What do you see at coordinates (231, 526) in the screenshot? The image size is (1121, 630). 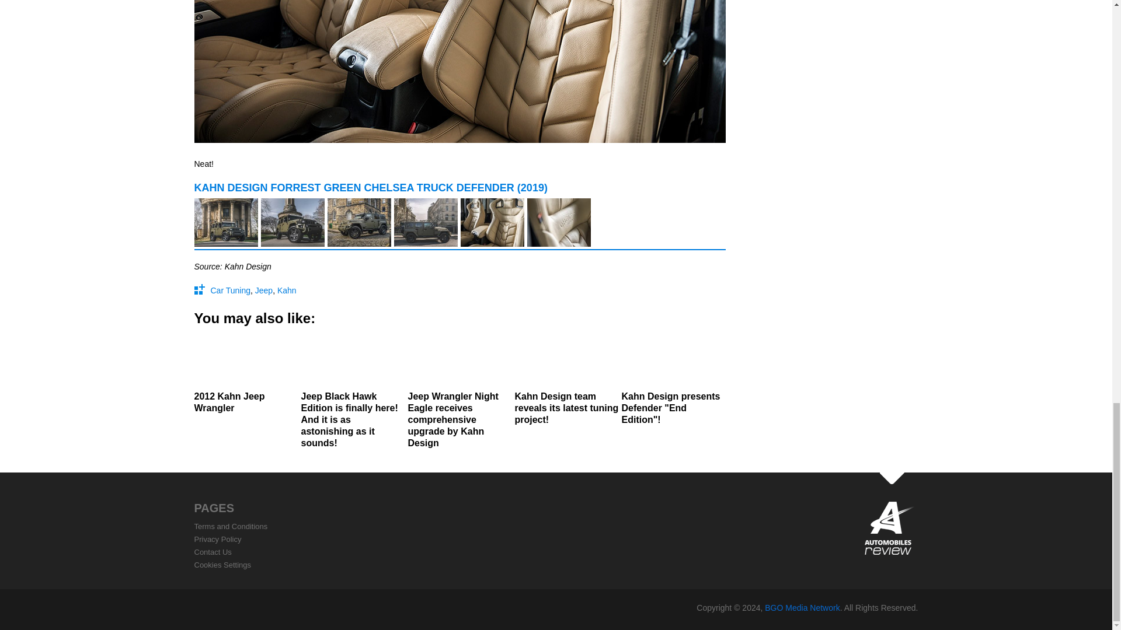 I see `Terms and Conditions` at bounding box center [231, 526].